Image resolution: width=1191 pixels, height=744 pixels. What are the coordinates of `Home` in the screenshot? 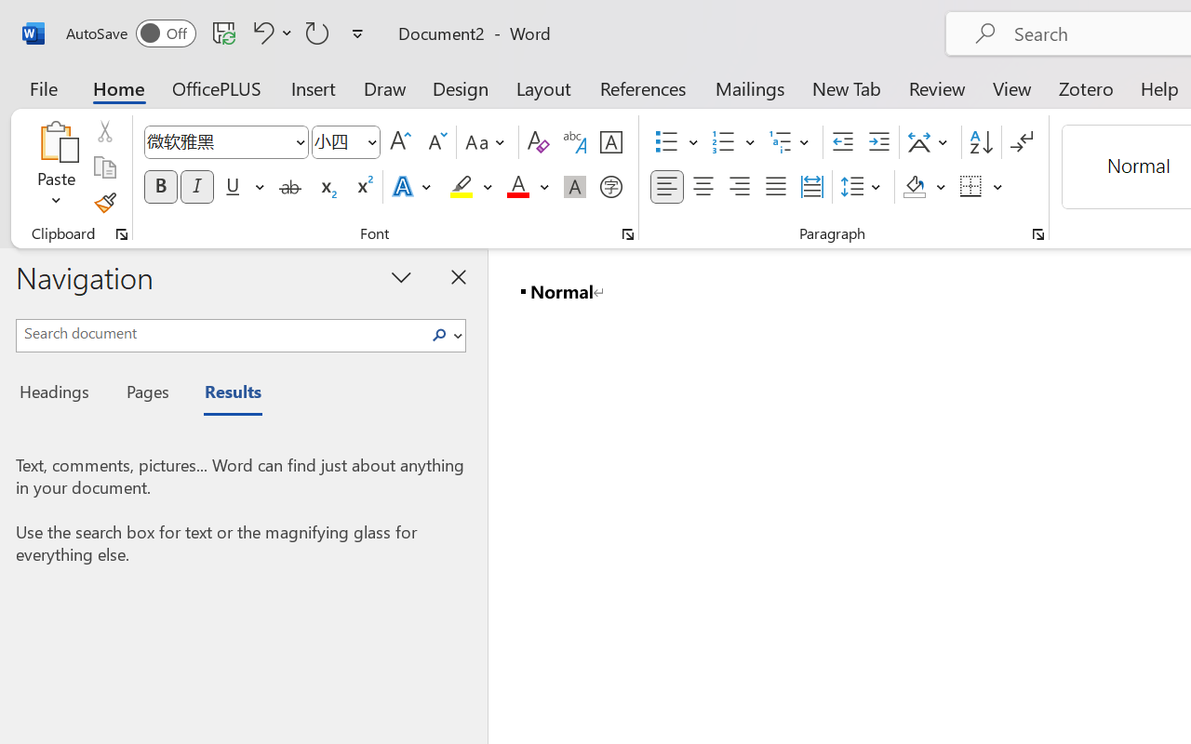 It's located at (119, 87).